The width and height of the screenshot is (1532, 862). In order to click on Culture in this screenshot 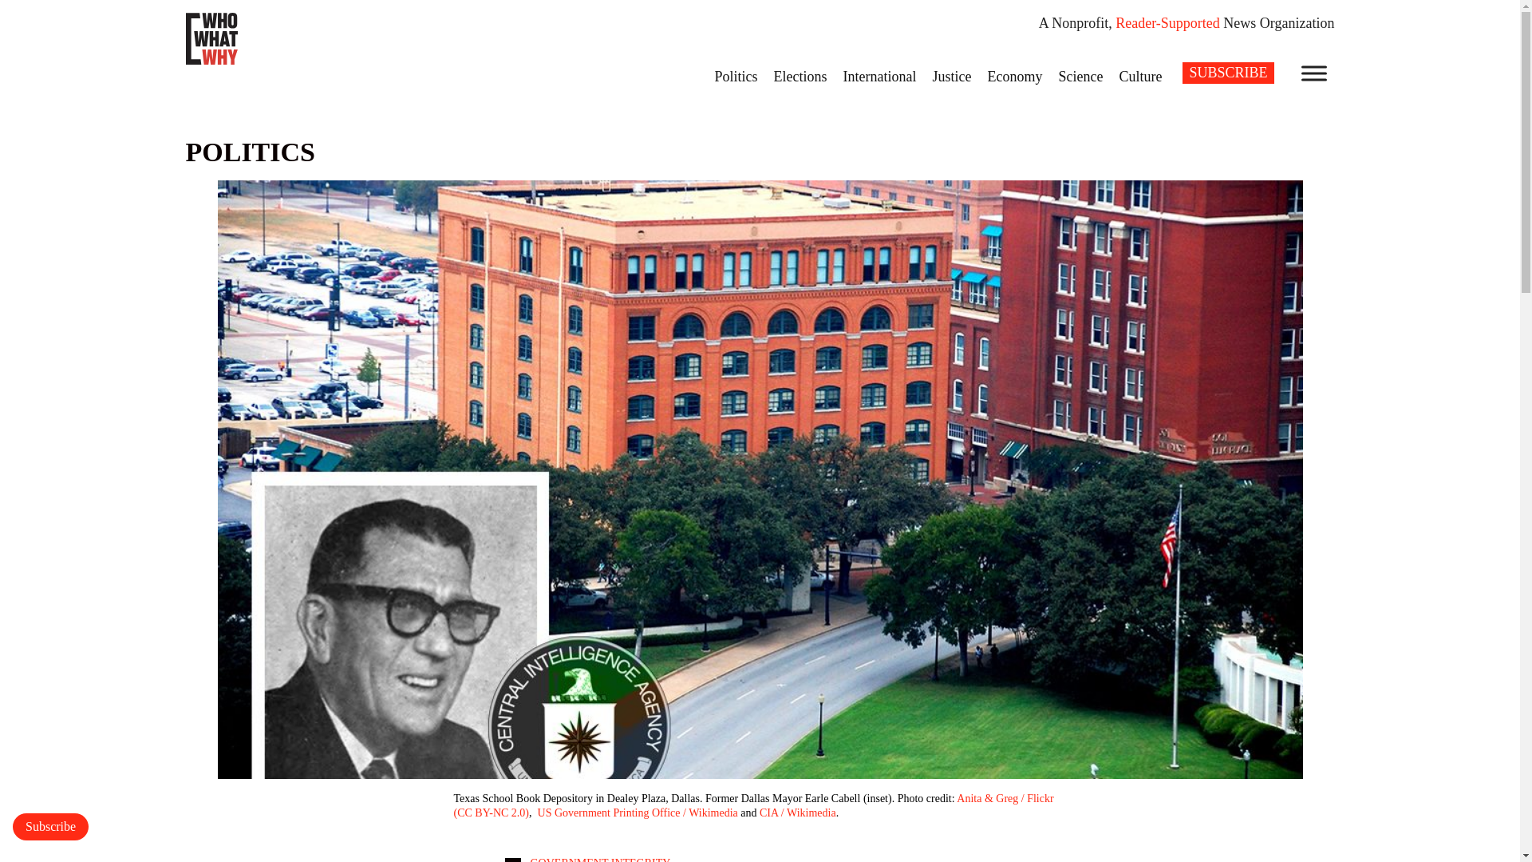, I will do `click(1140, 76)`.